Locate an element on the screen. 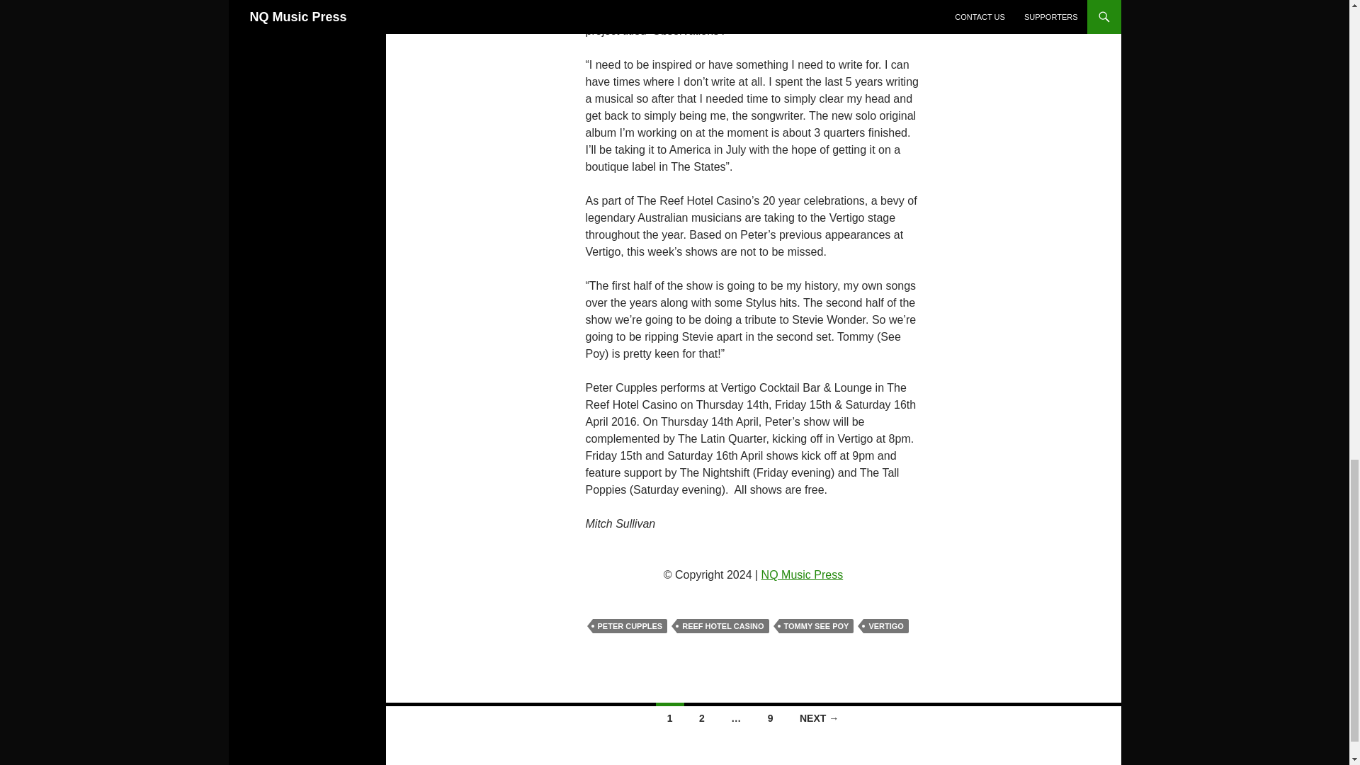  PETER CUPPLES is located at coordinates (629, 626).